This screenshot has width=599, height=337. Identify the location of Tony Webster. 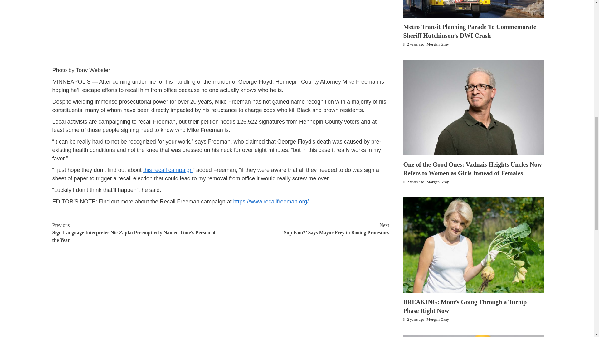
(93, 70).